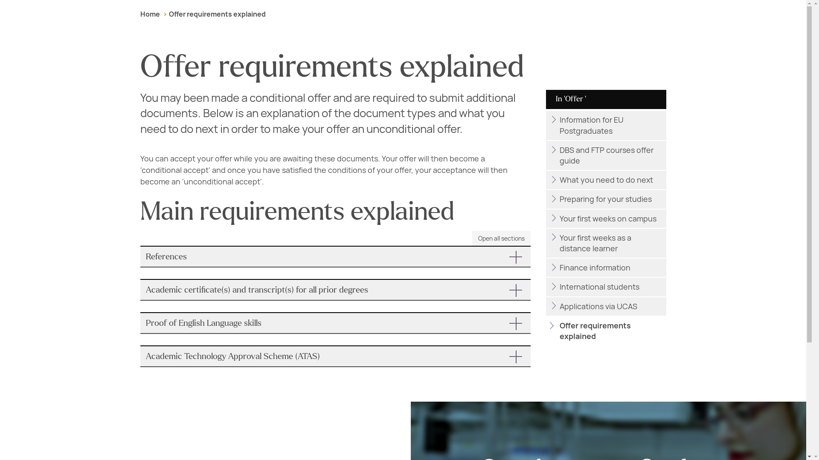  I want to click on Finance information, so click(606, 267).